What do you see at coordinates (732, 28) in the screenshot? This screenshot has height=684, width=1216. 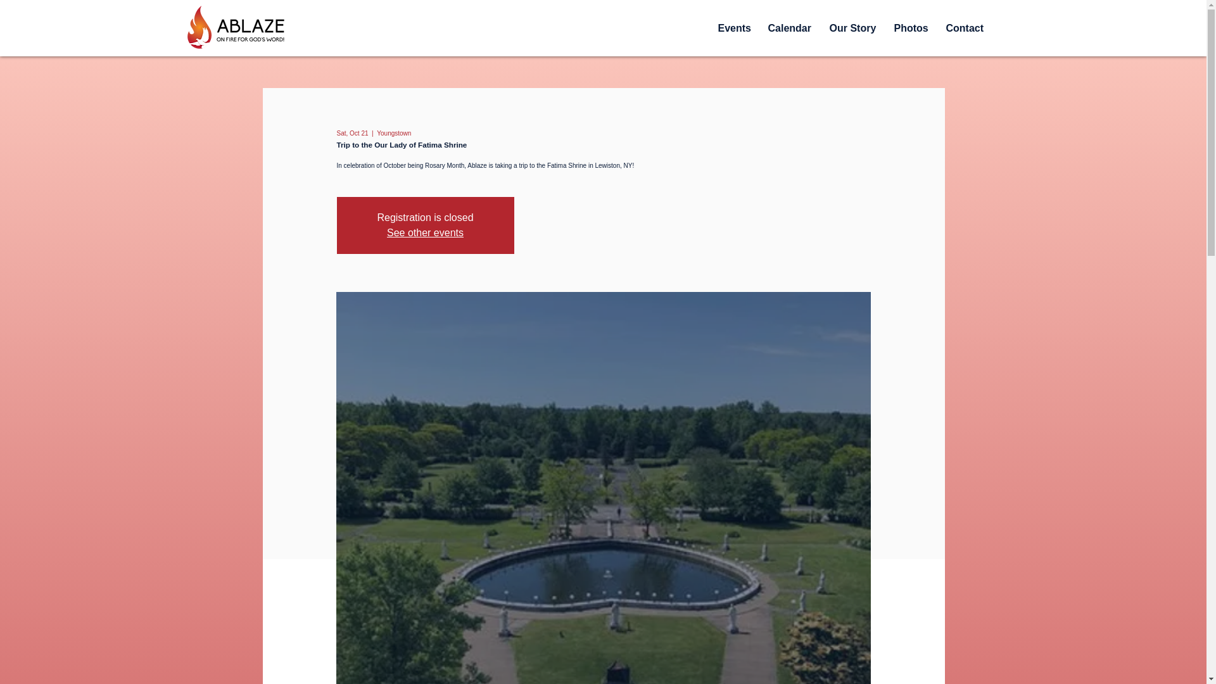 I see `Events` at bounding box center [732, 28].